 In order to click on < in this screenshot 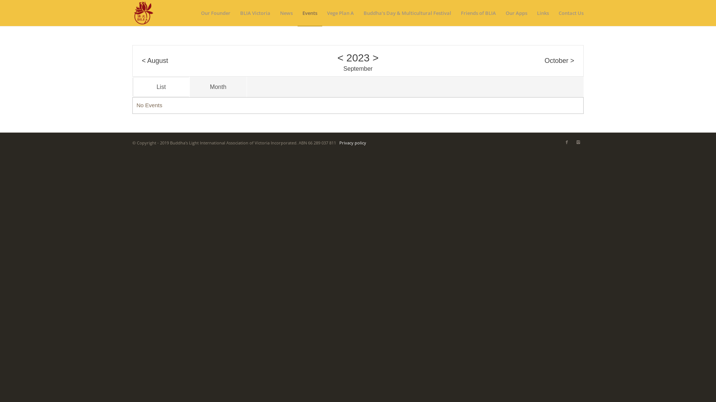, I will do `click(340, 58)`.